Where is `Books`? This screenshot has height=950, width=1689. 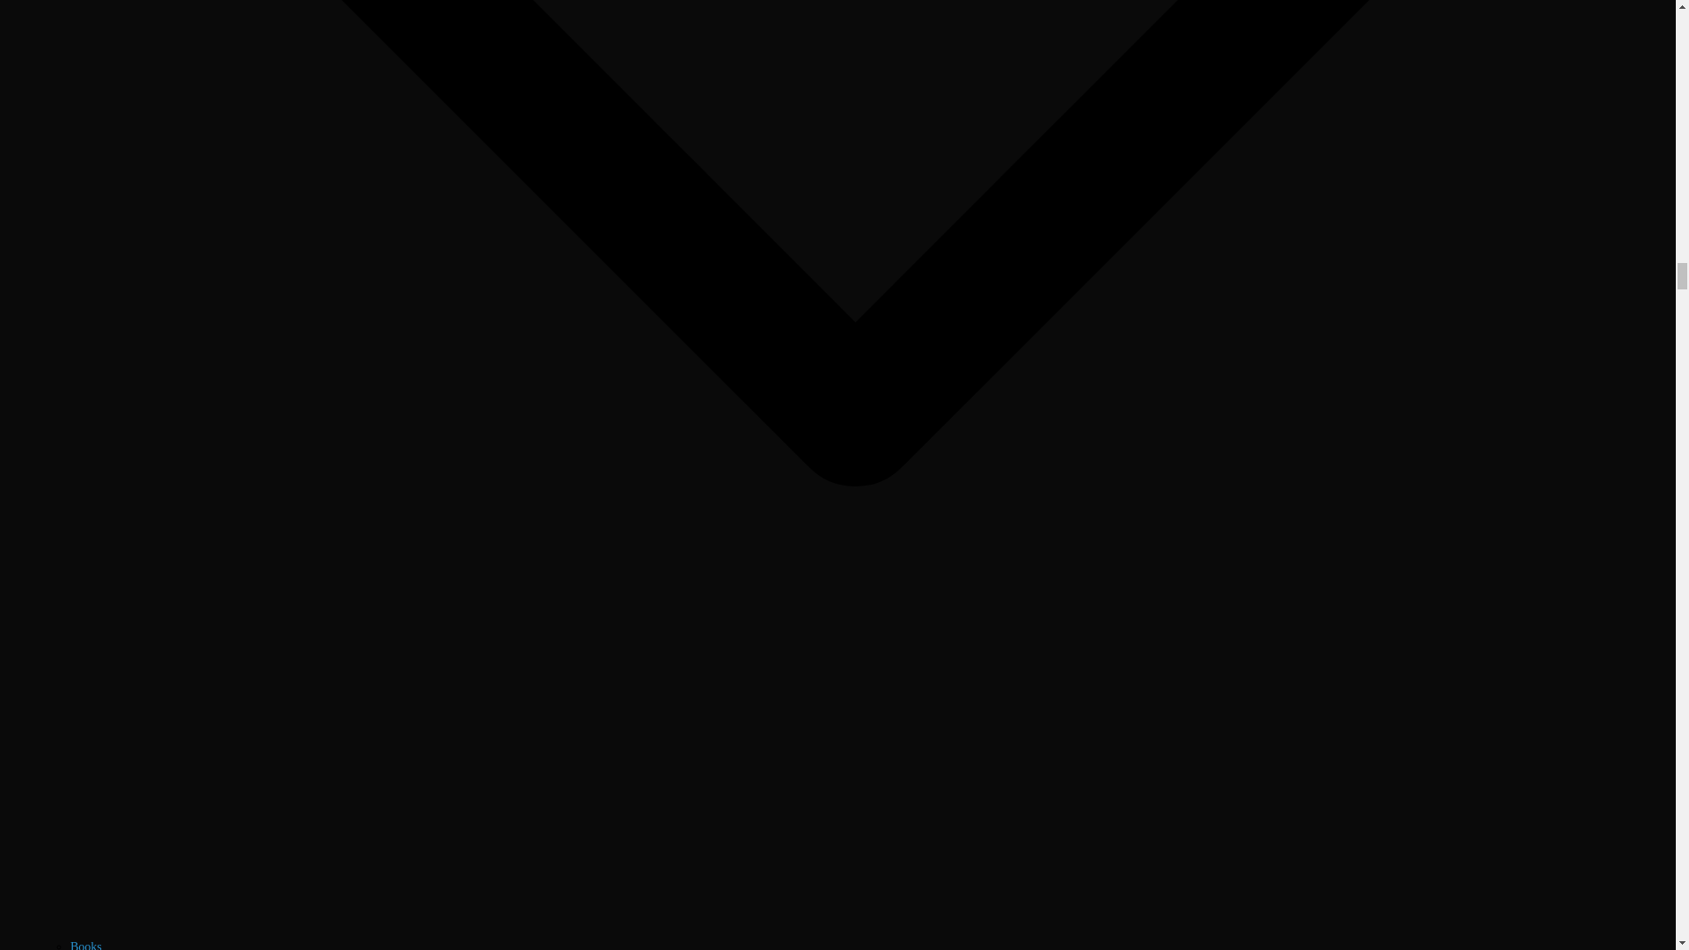 Books is located at coordinates (86, 945).